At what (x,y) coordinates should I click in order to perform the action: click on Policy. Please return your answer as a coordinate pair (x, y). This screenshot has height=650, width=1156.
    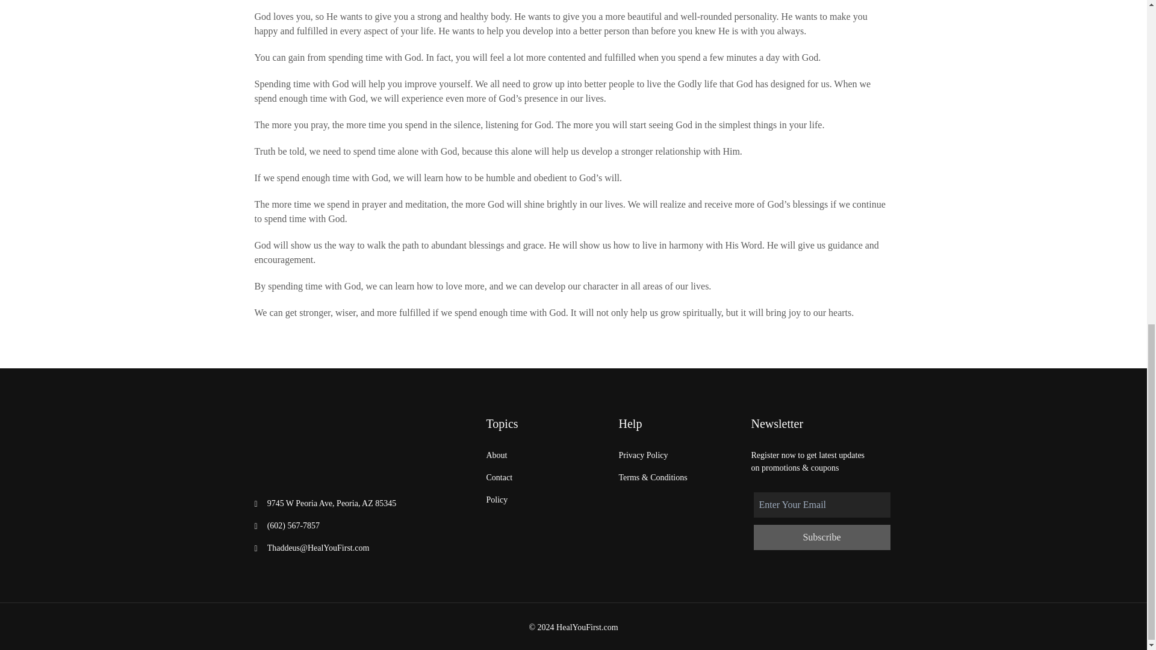
    Looking at the image, I should click on (497, 500).